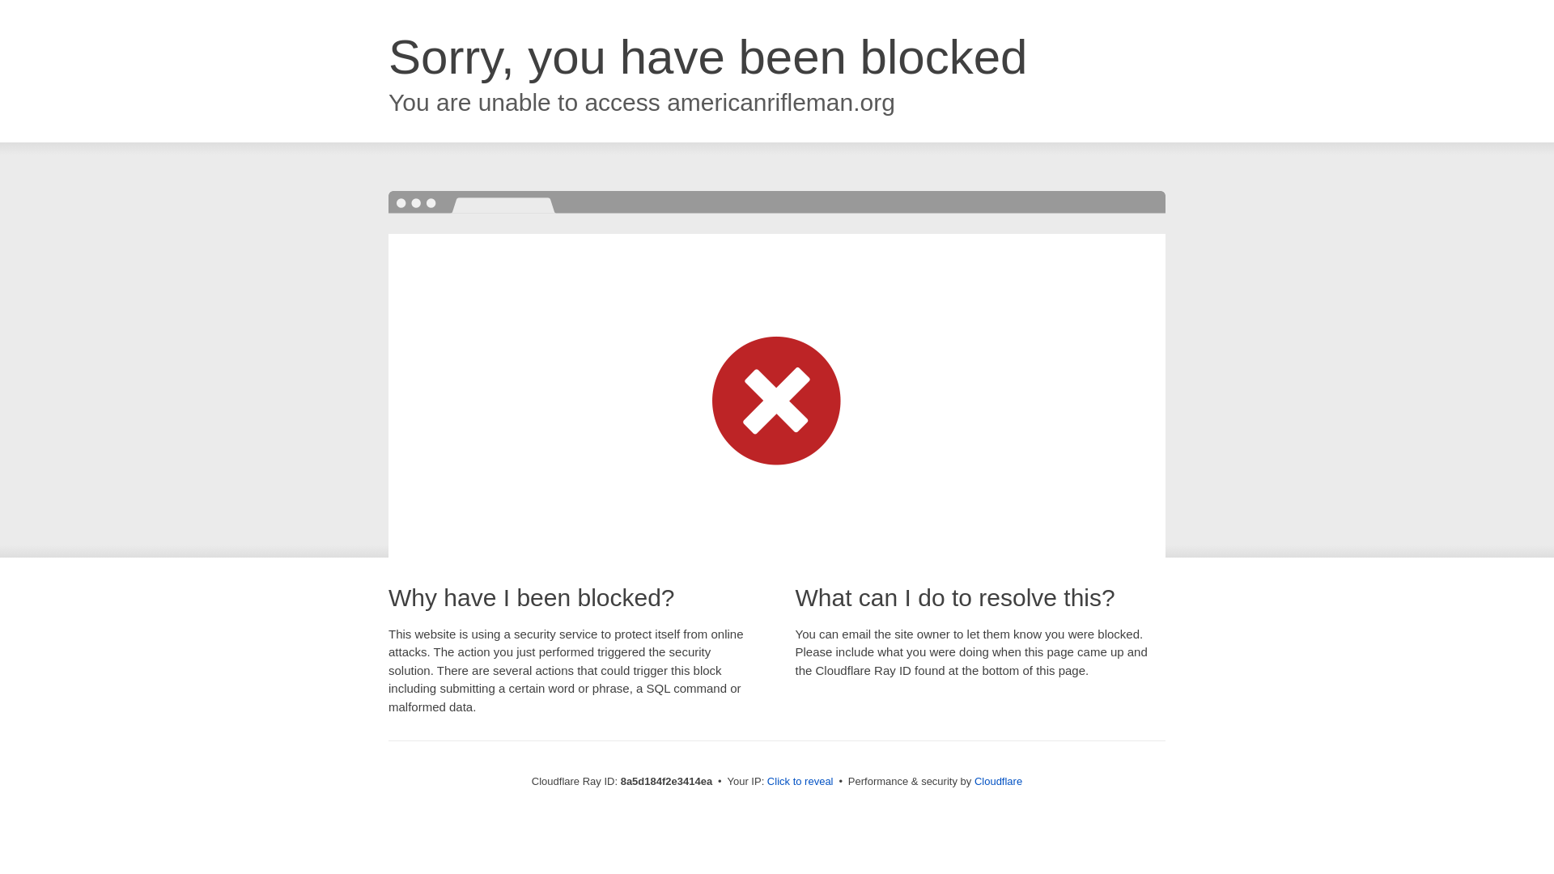 Image resolution: width=1554 pixels, height=874 pixels. I want to click on Cloudflare, so click(998, 781).